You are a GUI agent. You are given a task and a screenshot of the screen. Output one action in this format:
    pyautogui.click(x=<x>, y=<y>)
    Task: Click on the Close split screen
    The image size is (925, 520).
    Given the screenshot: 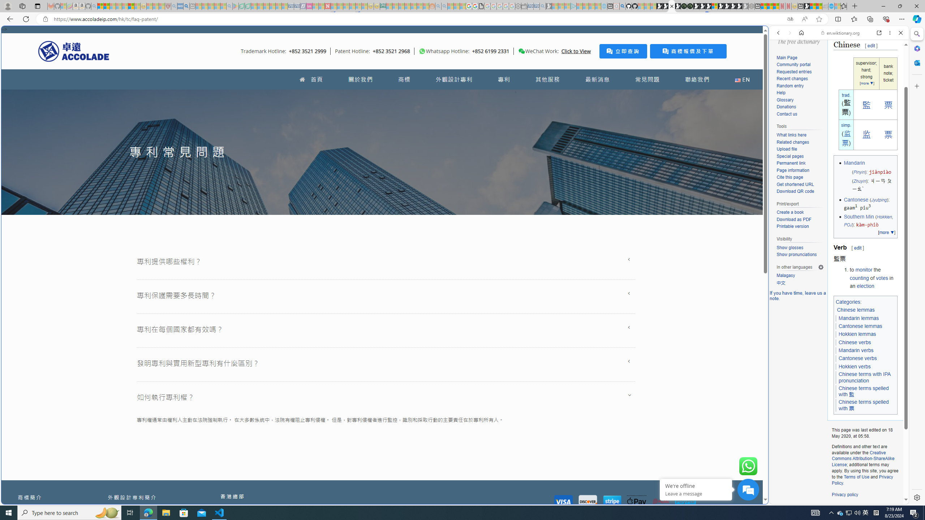 What is the action you would take?
    pyautogui.click(x=767, y=36)
    